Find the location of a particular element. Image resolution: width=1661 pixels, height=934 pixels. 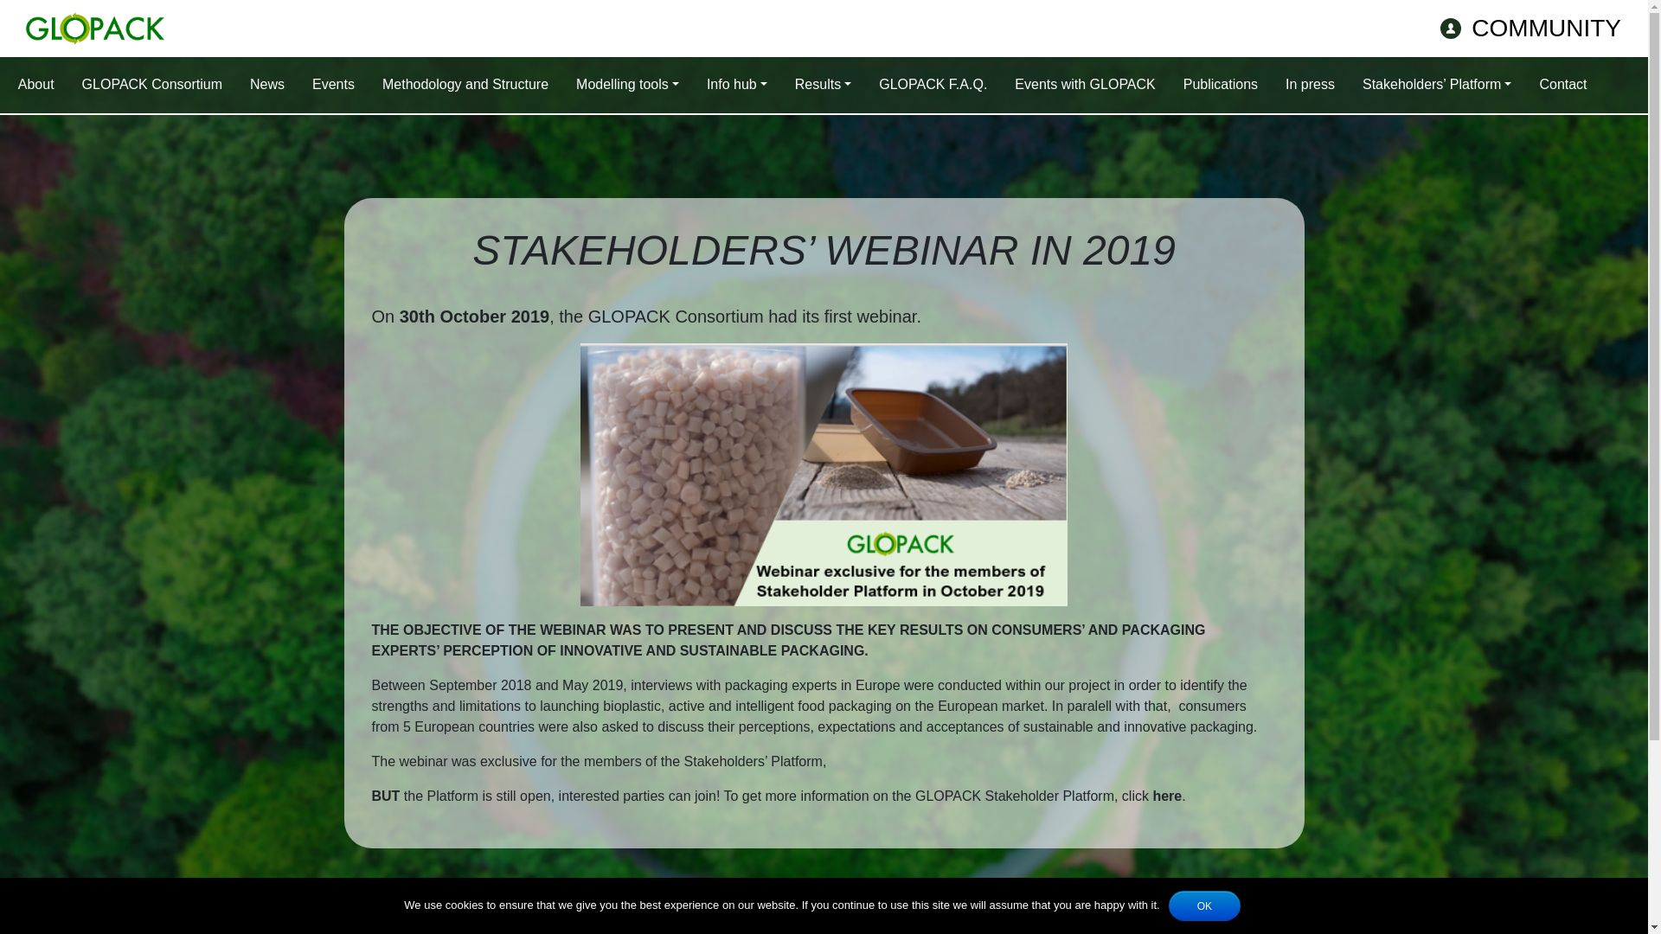

Publications is located at coordinates (1220, 84).